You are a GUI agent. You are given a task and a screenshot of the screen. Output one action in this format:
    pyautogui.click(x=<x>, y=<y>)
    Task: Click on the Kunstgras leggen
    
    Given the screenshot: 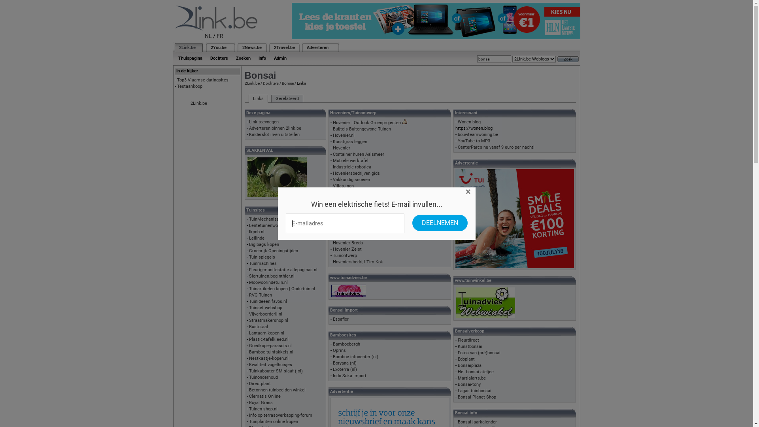 What is the action you would take?
    pyautogui.click(x=350, y=142)
    